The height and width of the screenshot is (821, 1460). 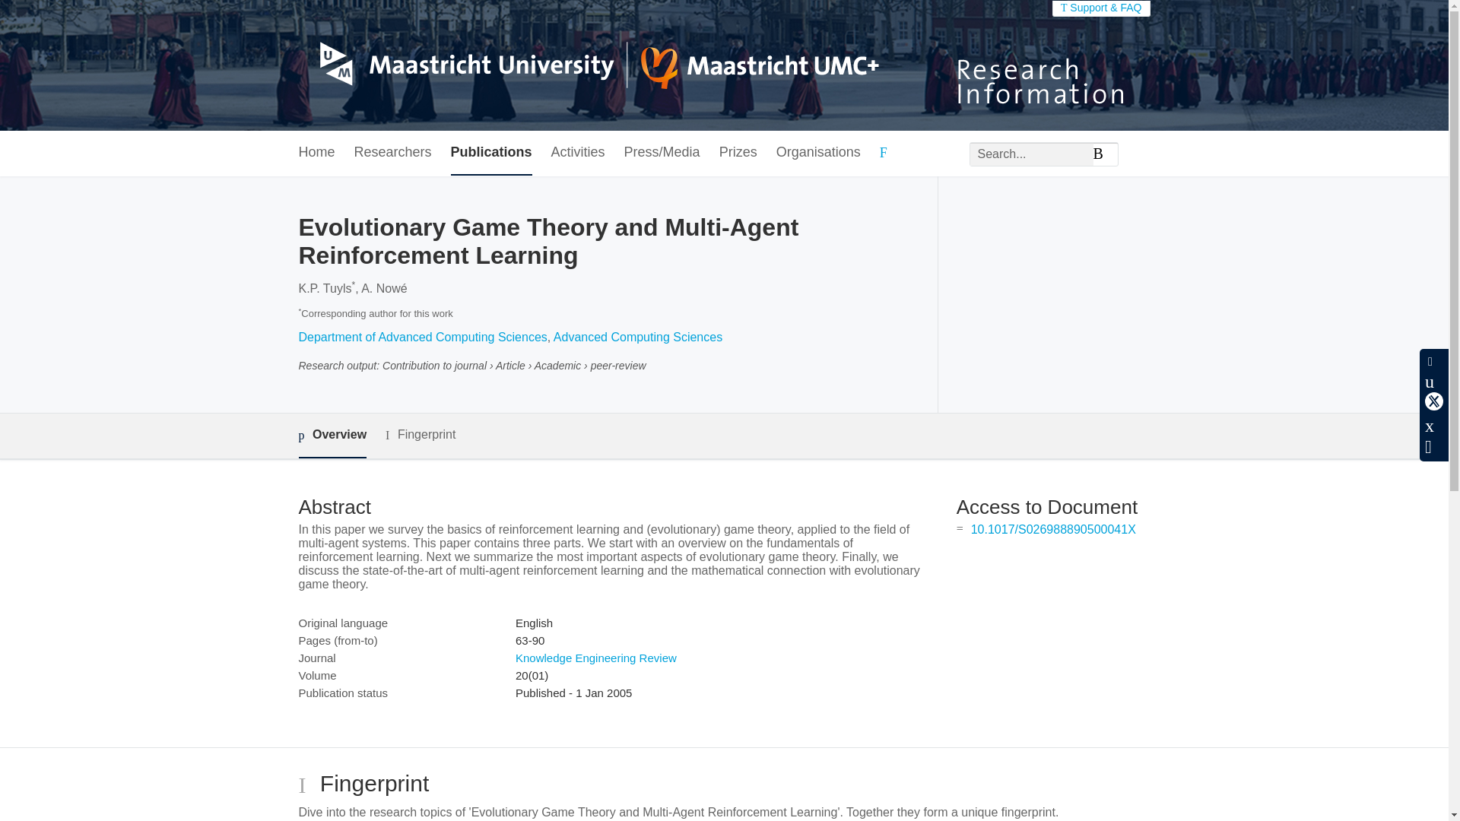 What do you see at coordinates (491, 153) in the screenshot?
I see `Publications` at bounding box center [491, 153].